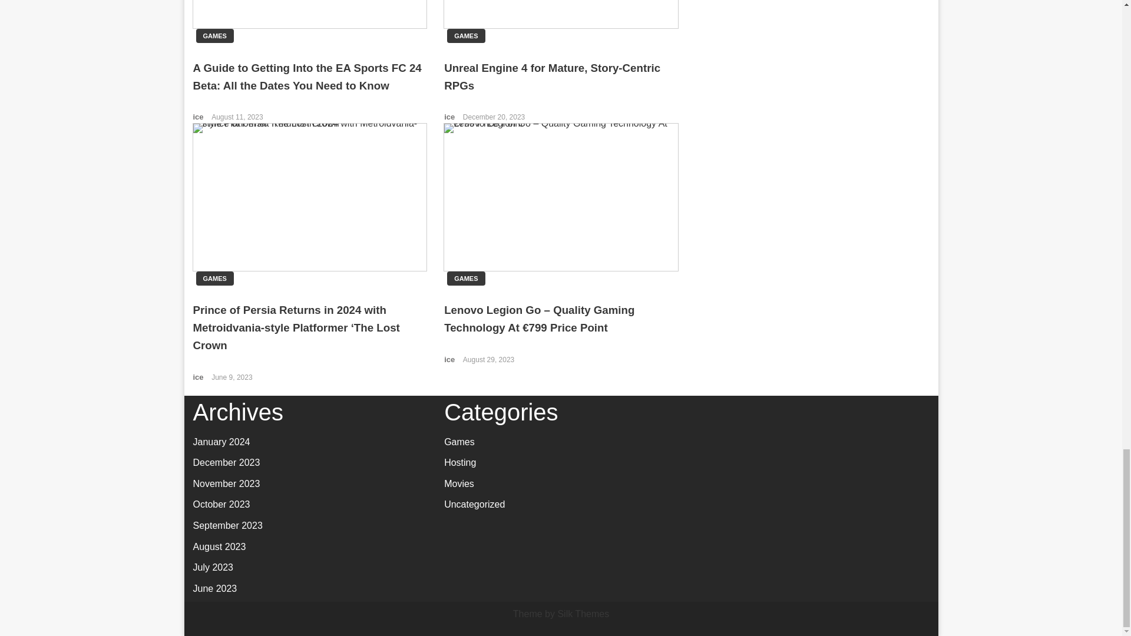 The image size is (1131, 636). What do you see at coordinates (465, 278) in the screenshot?
I see `GAMES` at bounding box center [465, 278].